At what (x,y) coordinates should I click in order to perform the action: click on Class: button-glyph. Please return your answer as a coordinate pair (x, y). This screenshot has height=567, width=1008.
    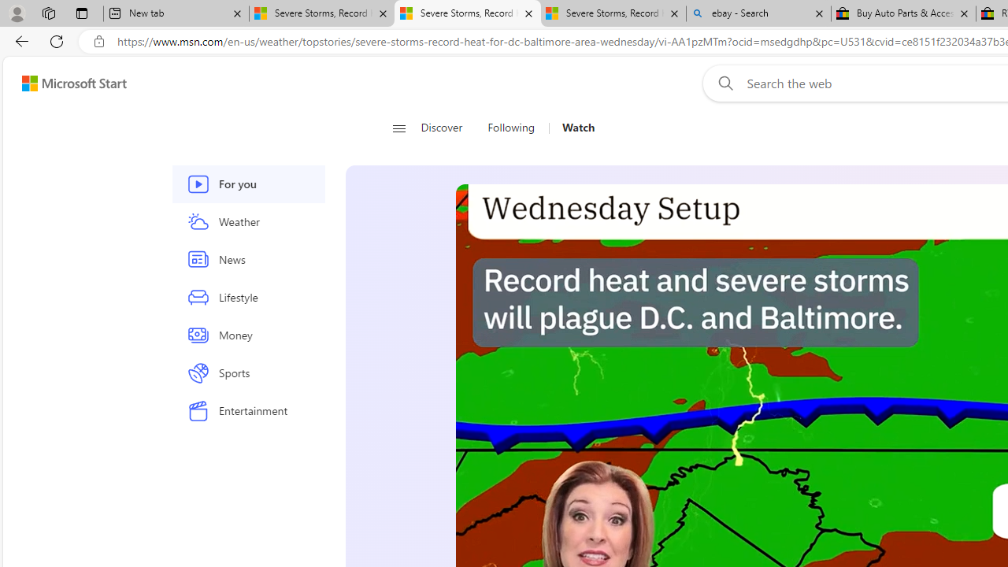
    Looking at the image, I should click on (398, 128).